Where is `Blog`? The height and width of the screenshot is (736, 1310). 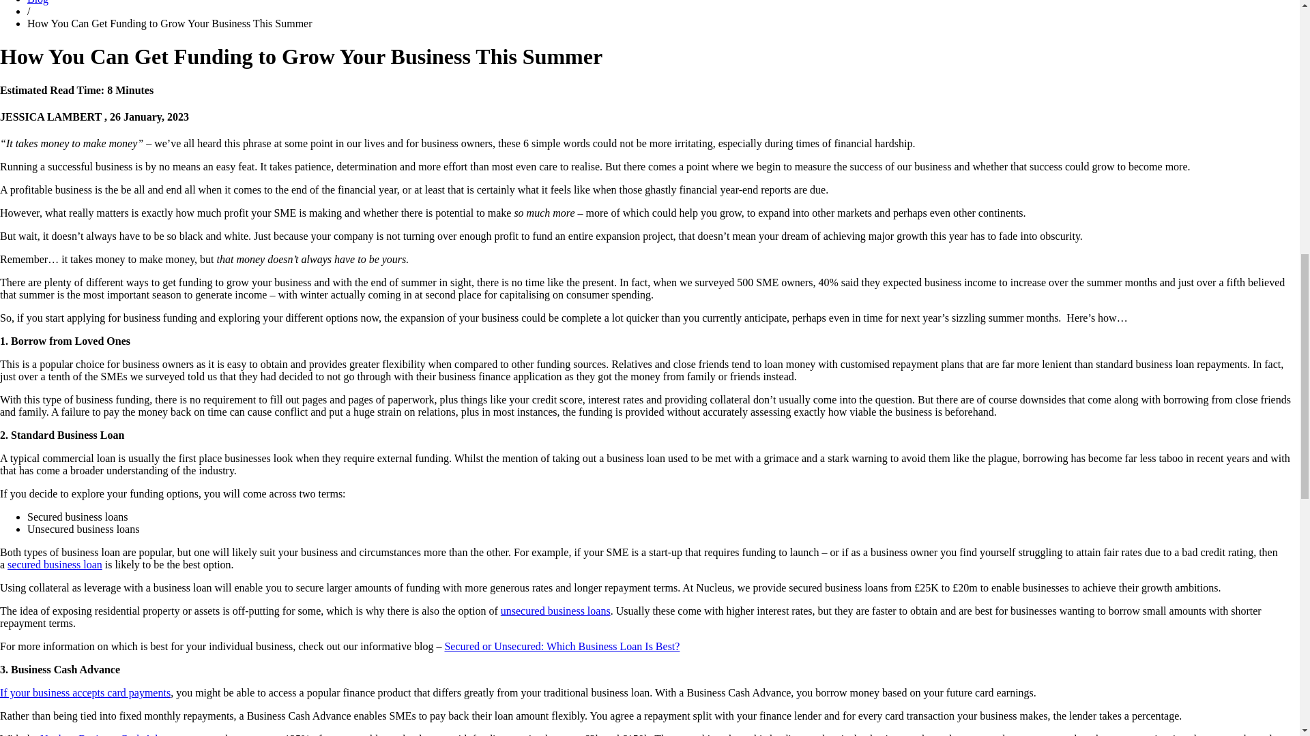
Blog is located at coordinates (38, 2).